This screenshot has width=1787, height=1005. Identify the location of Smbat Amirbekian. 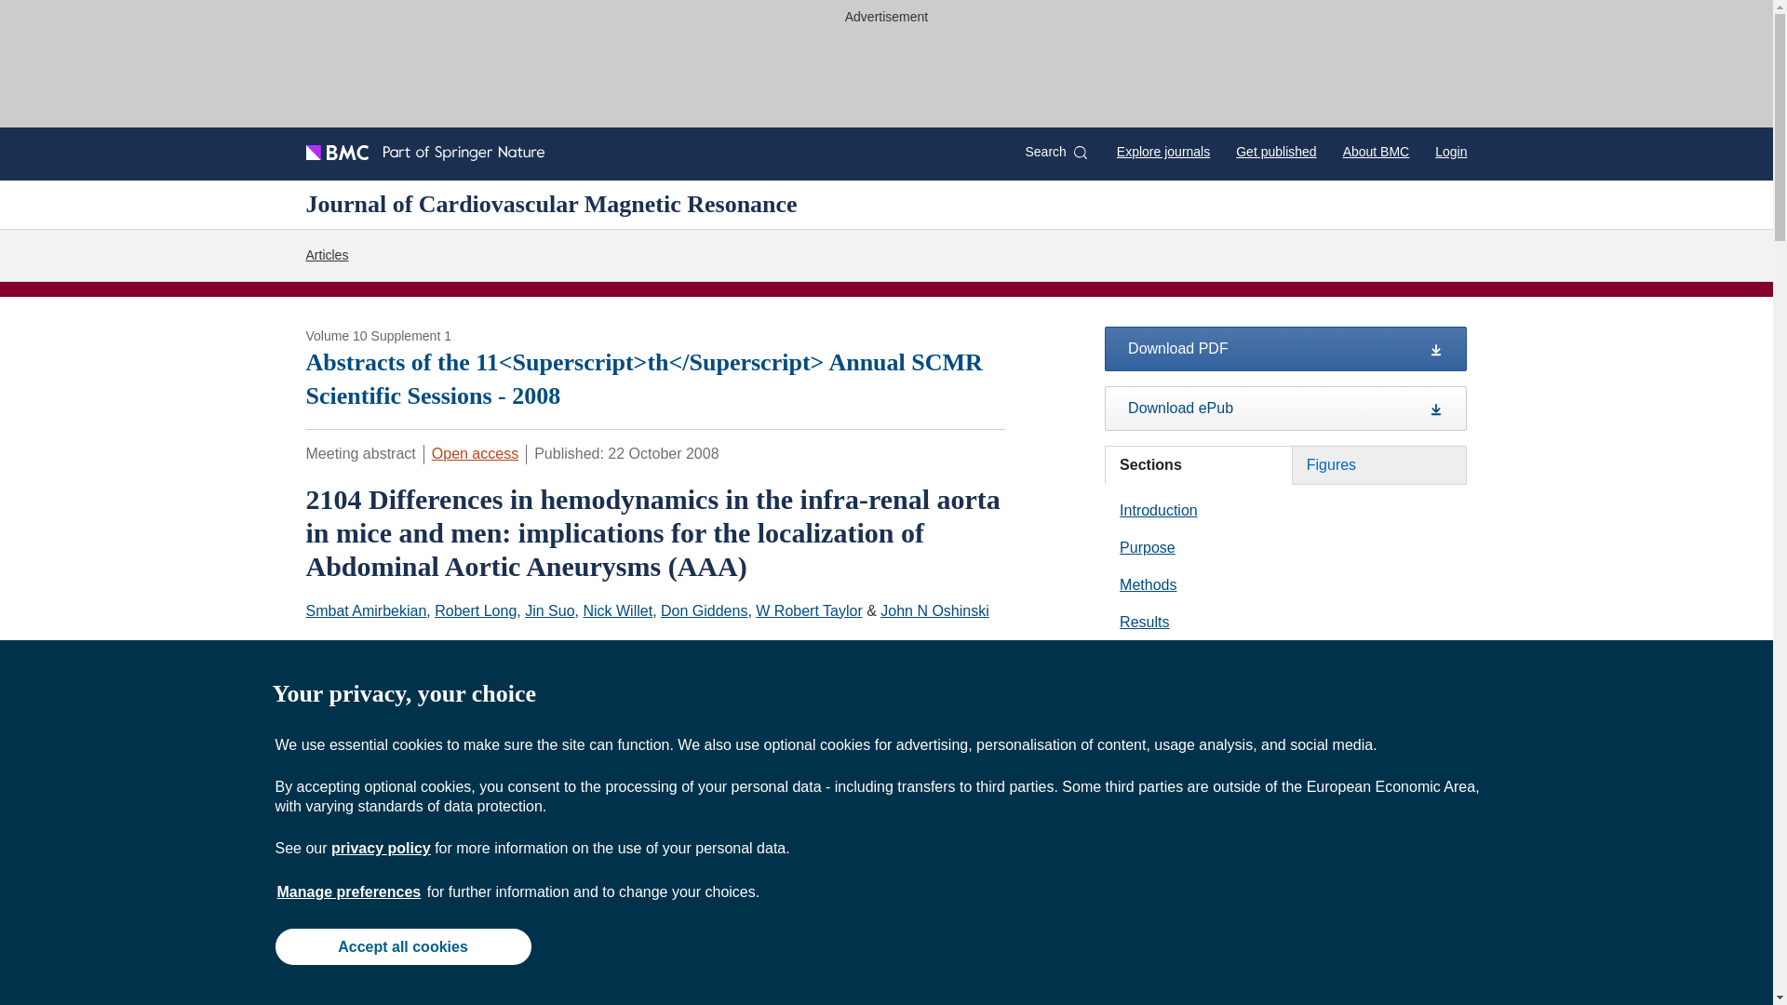
(366, 610).